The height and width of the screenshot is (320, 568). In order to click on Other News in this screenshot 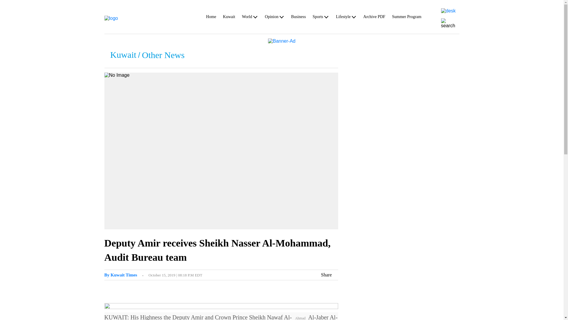, I will do `click(163, 55)`.